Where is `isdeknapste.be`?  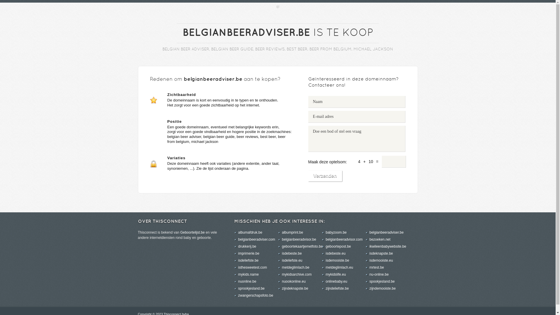 isdeknapste.be is located at coordinates (381, 253).